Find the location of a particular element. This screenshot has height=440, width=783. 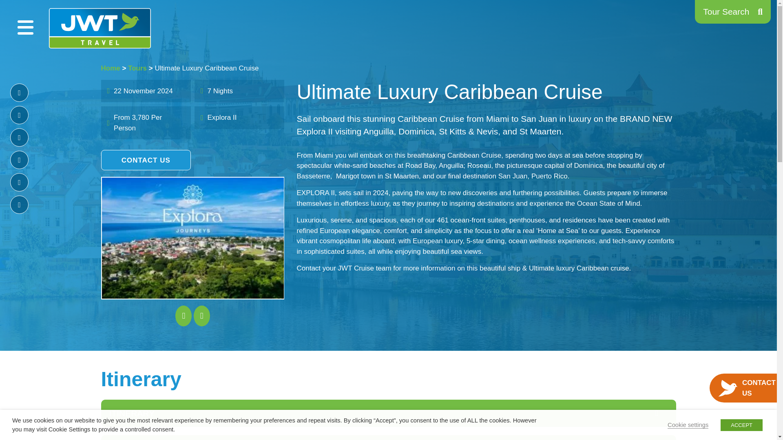

Link to JWT Travel Instagram Page is located at coordinates (19, 137).